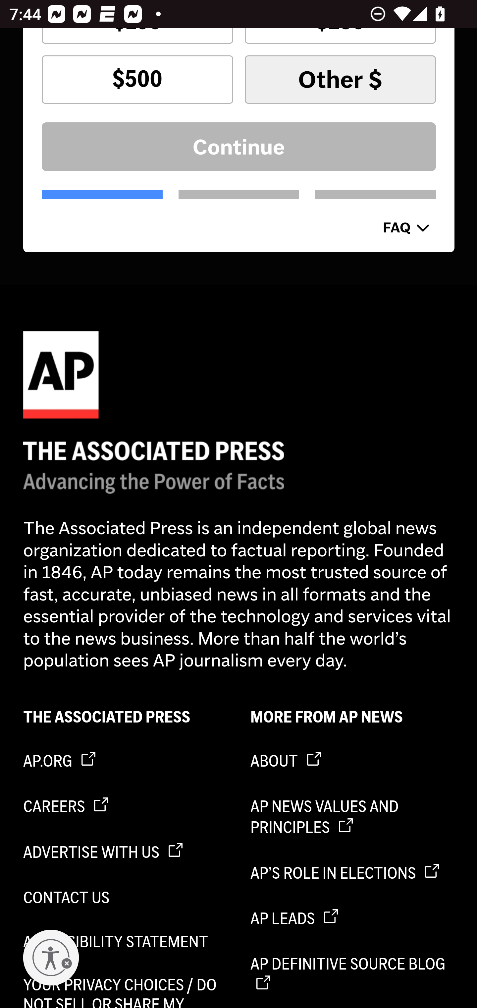  I want to click on AP.ORG , so click(126, 761).